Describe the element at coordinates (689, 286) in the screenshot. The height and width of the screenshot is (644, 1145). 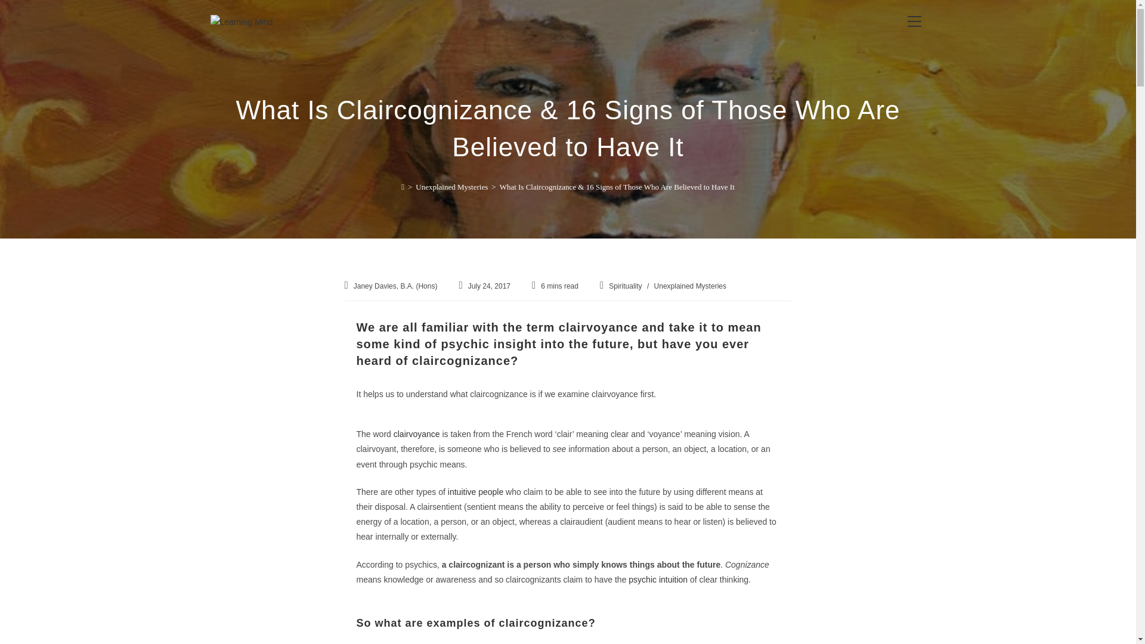
I see `Unexplained Mysteries` at that location.